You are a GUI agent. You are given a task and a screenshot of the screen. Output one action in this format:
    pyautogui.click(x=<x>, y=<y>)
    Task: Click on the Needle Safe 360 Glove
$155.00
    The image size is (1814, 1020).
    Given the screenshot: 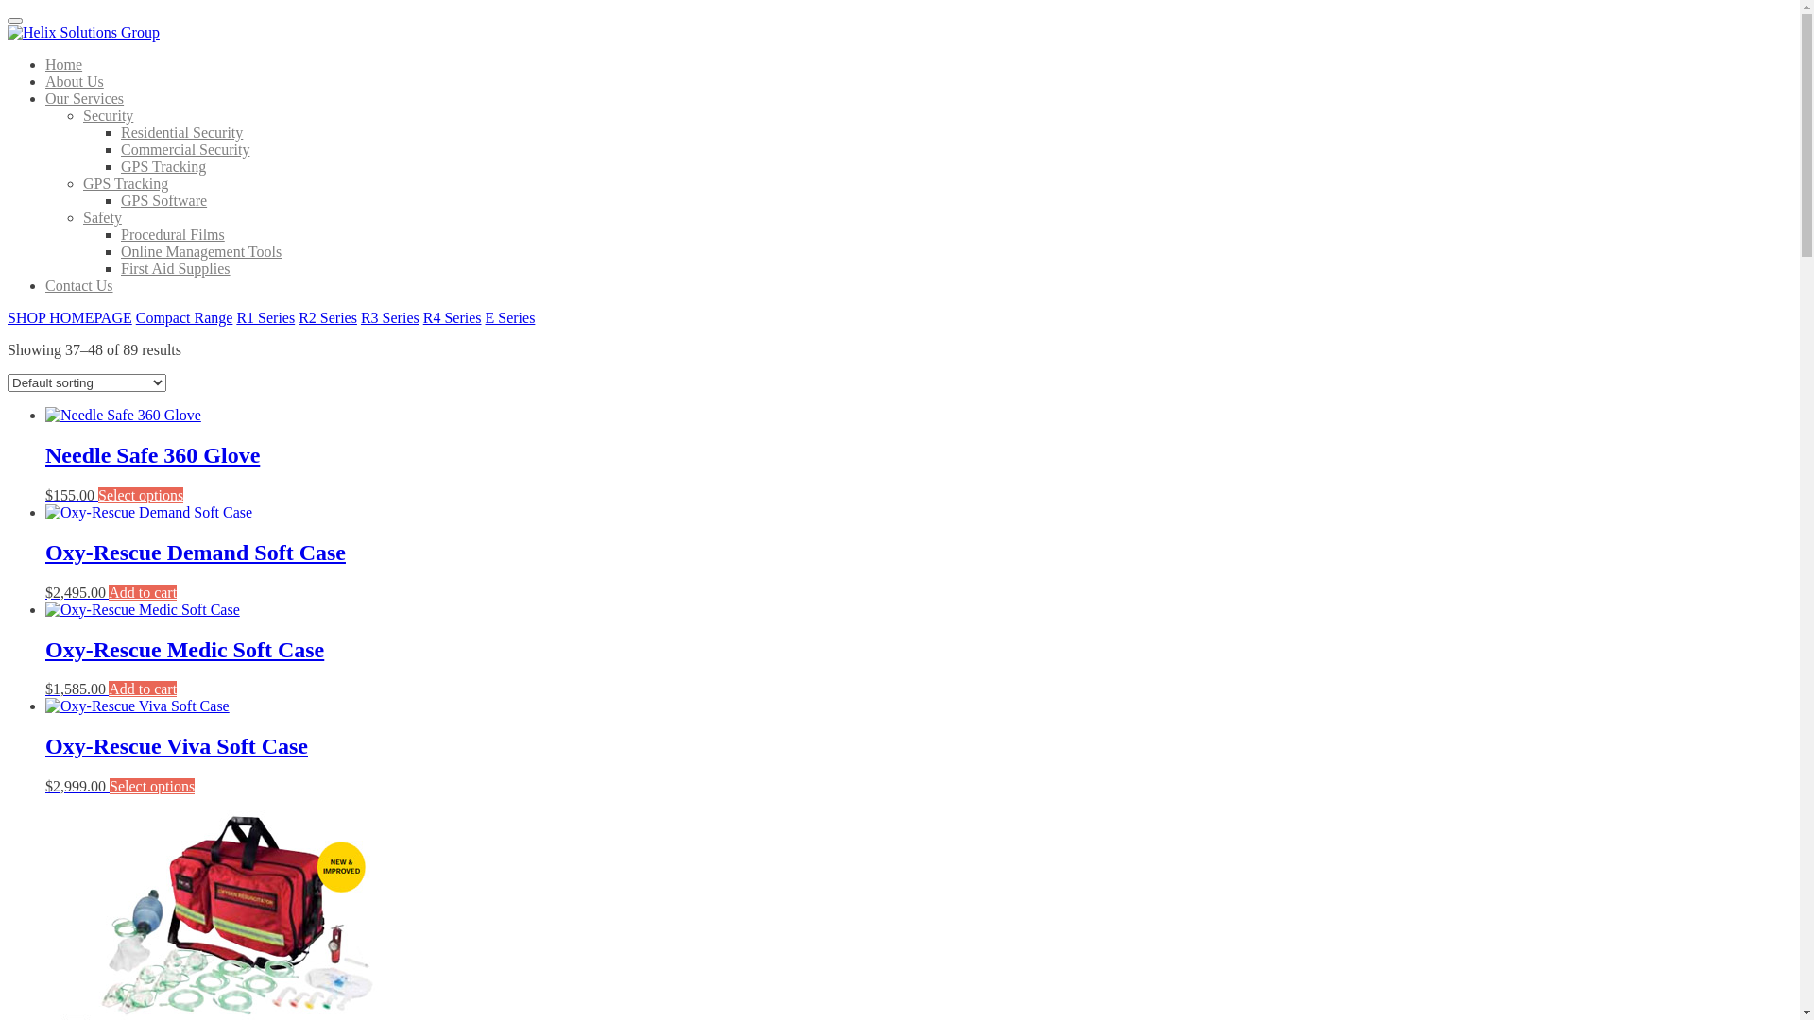 What is the action you would take?
    pyautogui.click(x=918, y=455)
    